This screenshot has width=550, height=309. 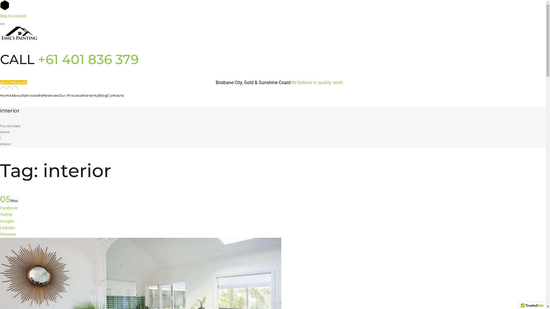 What do you see at coordinates (103, 96) in the screenshot?
I see `Blog` at bounding box center [103, 96].